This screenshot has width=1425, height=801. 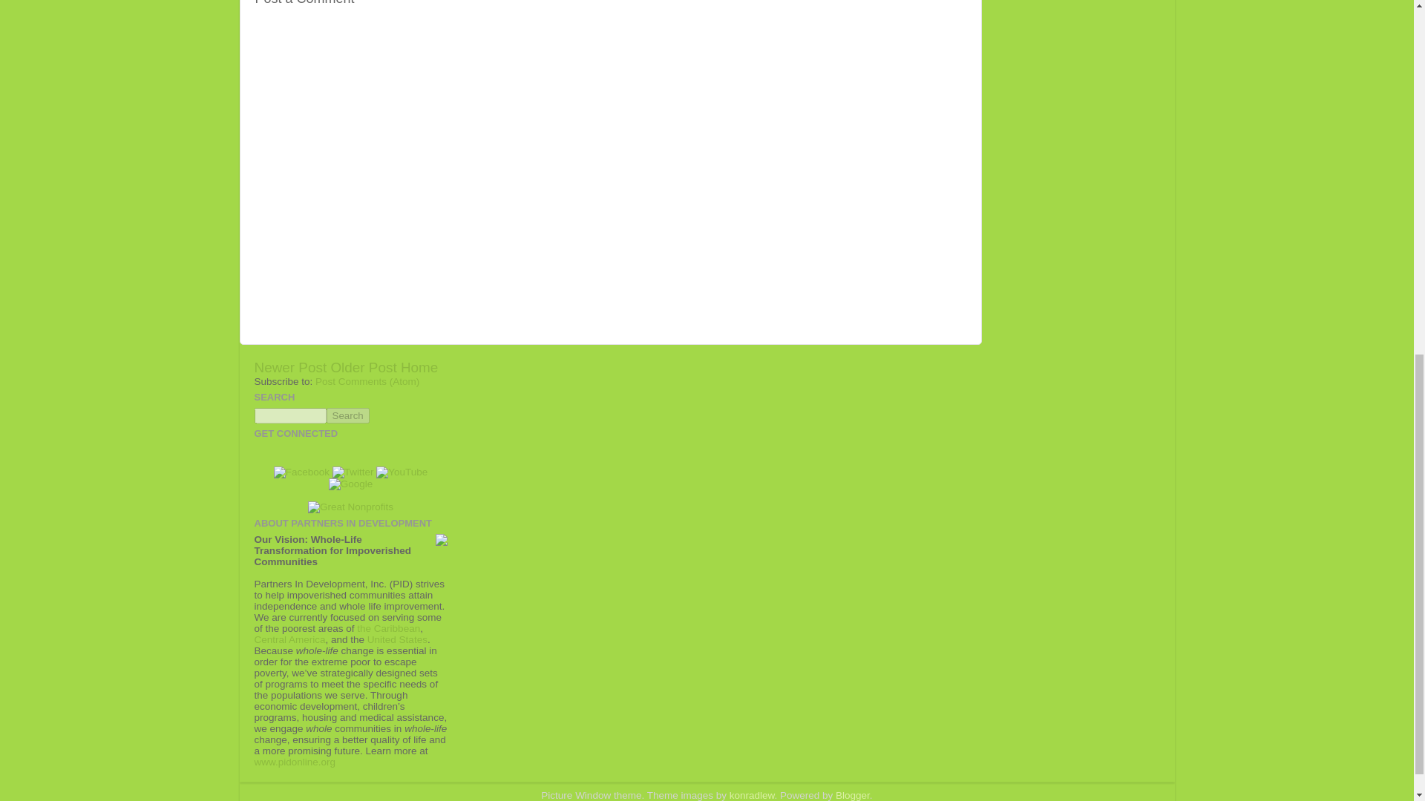 I want to click on Newer Post, so click(x=289, y=367).